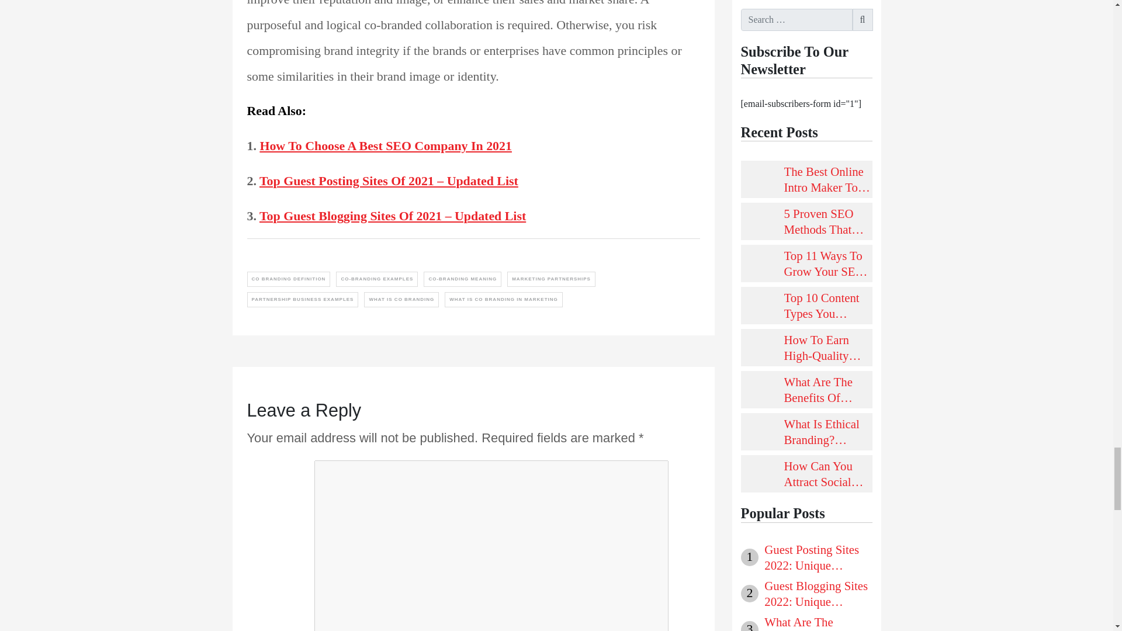 The image size is (1122, 631). What do you see at coordinates (401, 299) in the screenshot?
I see `WHAT IS CO BRANDING` at bounding box center [401, 299].